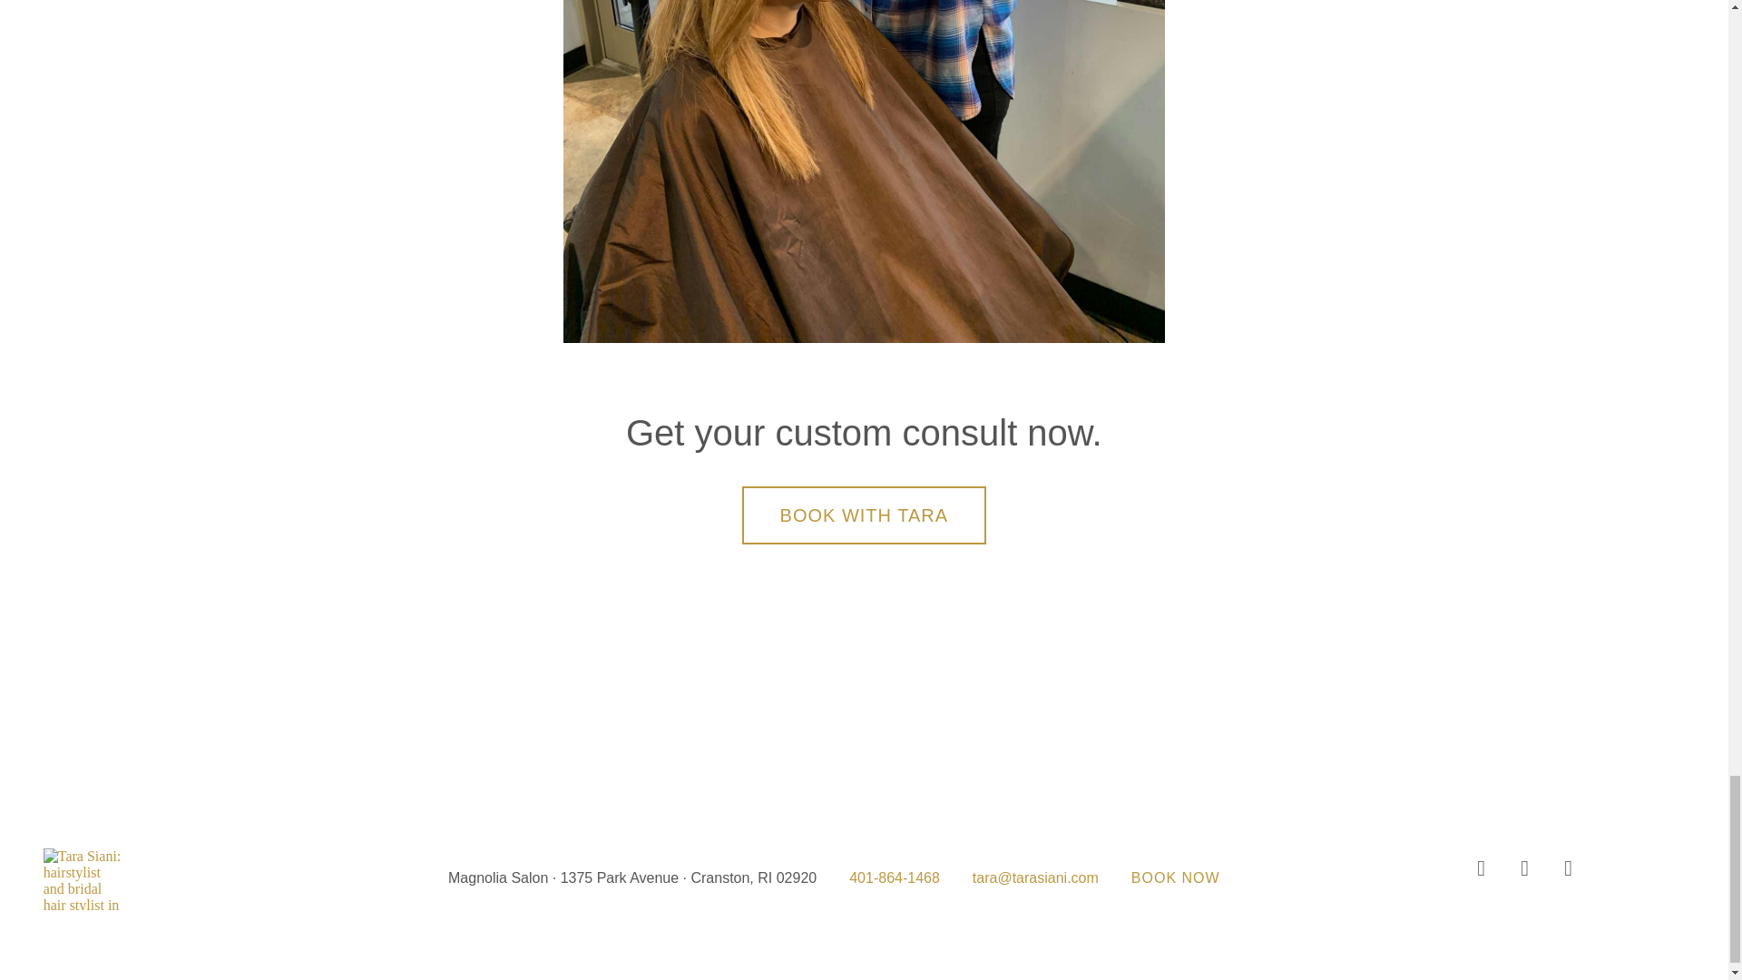 The width and height of the screenshot is (1742, 980). Describe the element at coordinates (864, 515) in the screenshot. I see `BOOK WITH TARA` at that location.